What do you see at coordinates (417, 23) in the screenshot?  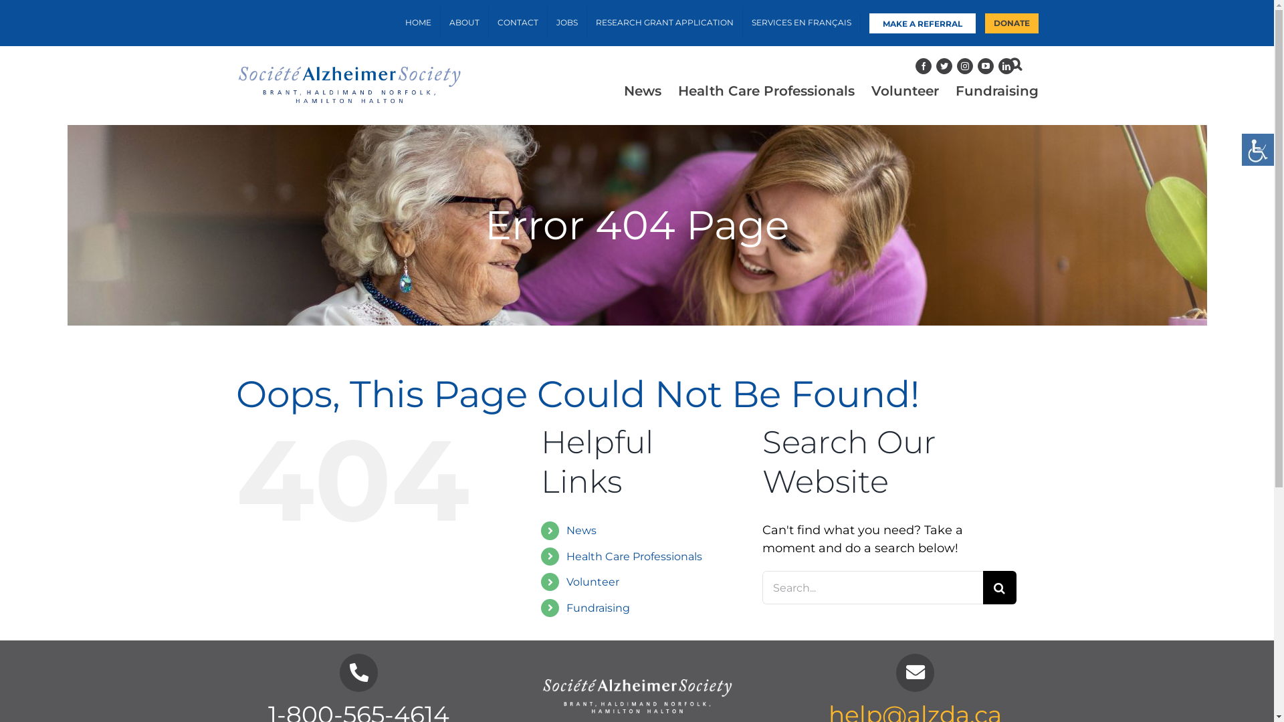 I see `HOME` at bounding box center [417, 23].